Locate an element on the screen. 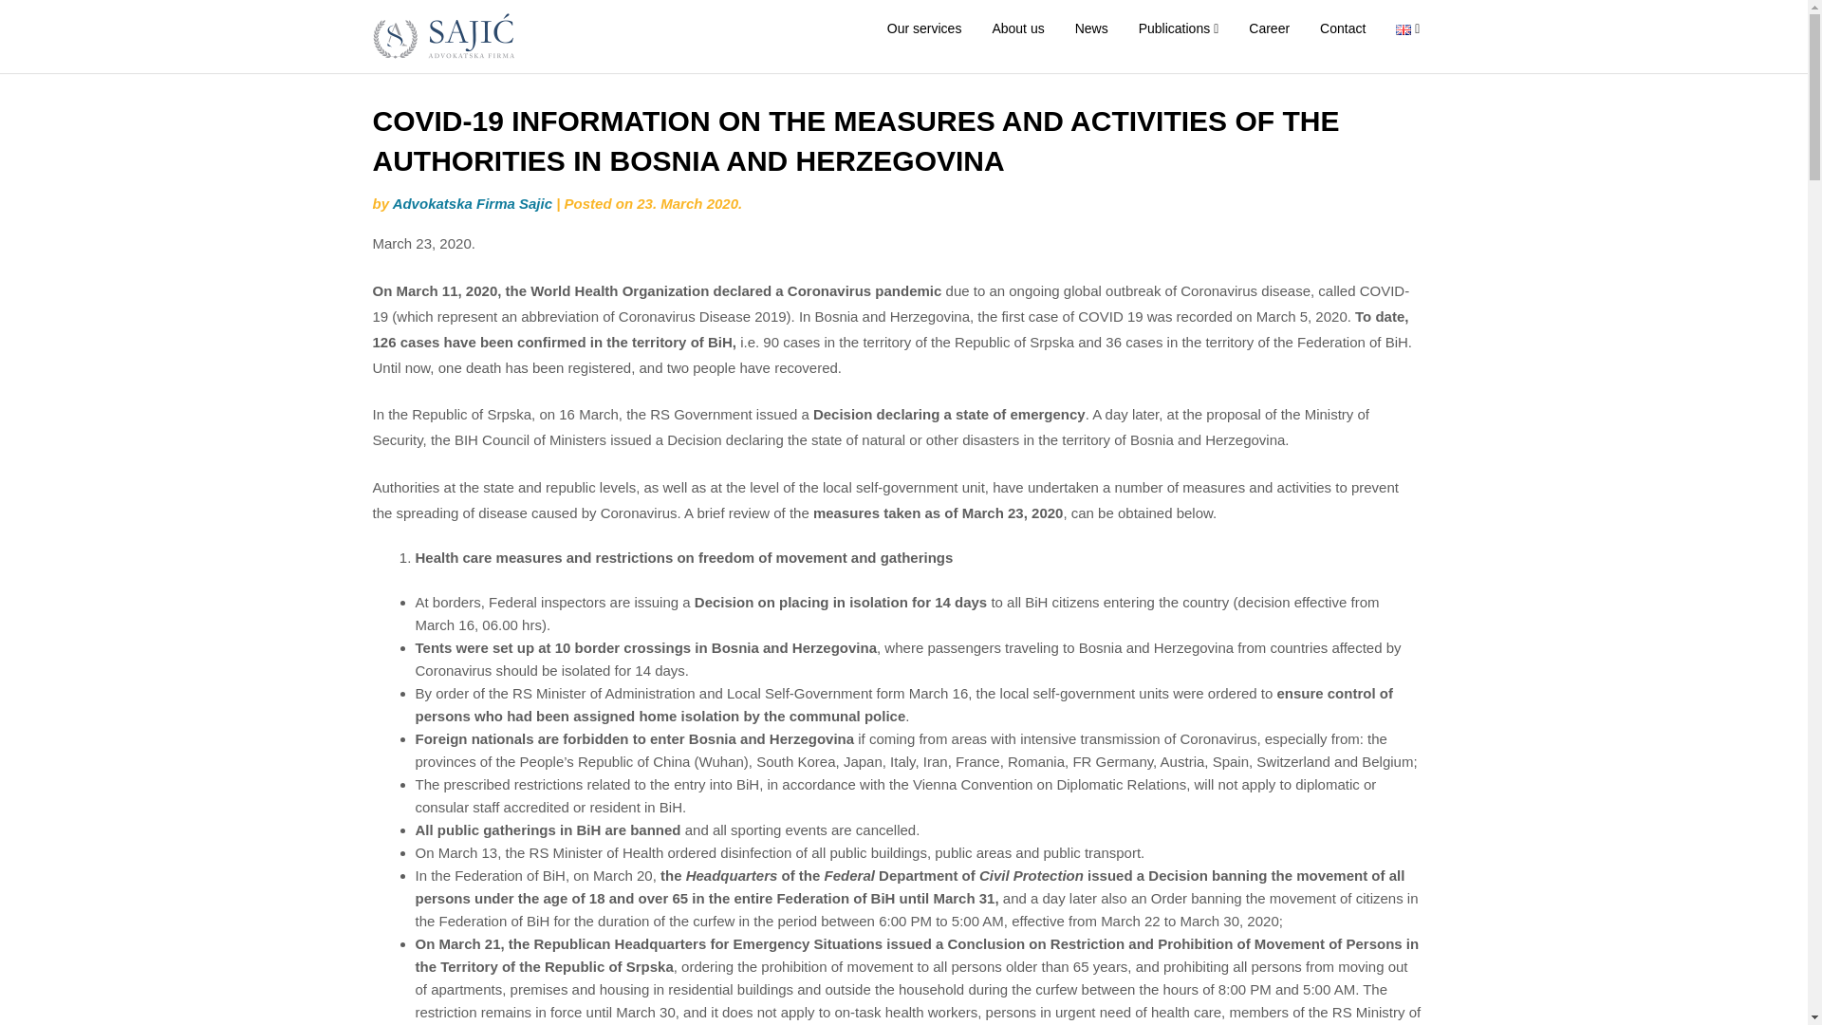 This screenshot has width=1822, height=1025. Advokatska Firma Sajic is located at coordinates (473, 203).